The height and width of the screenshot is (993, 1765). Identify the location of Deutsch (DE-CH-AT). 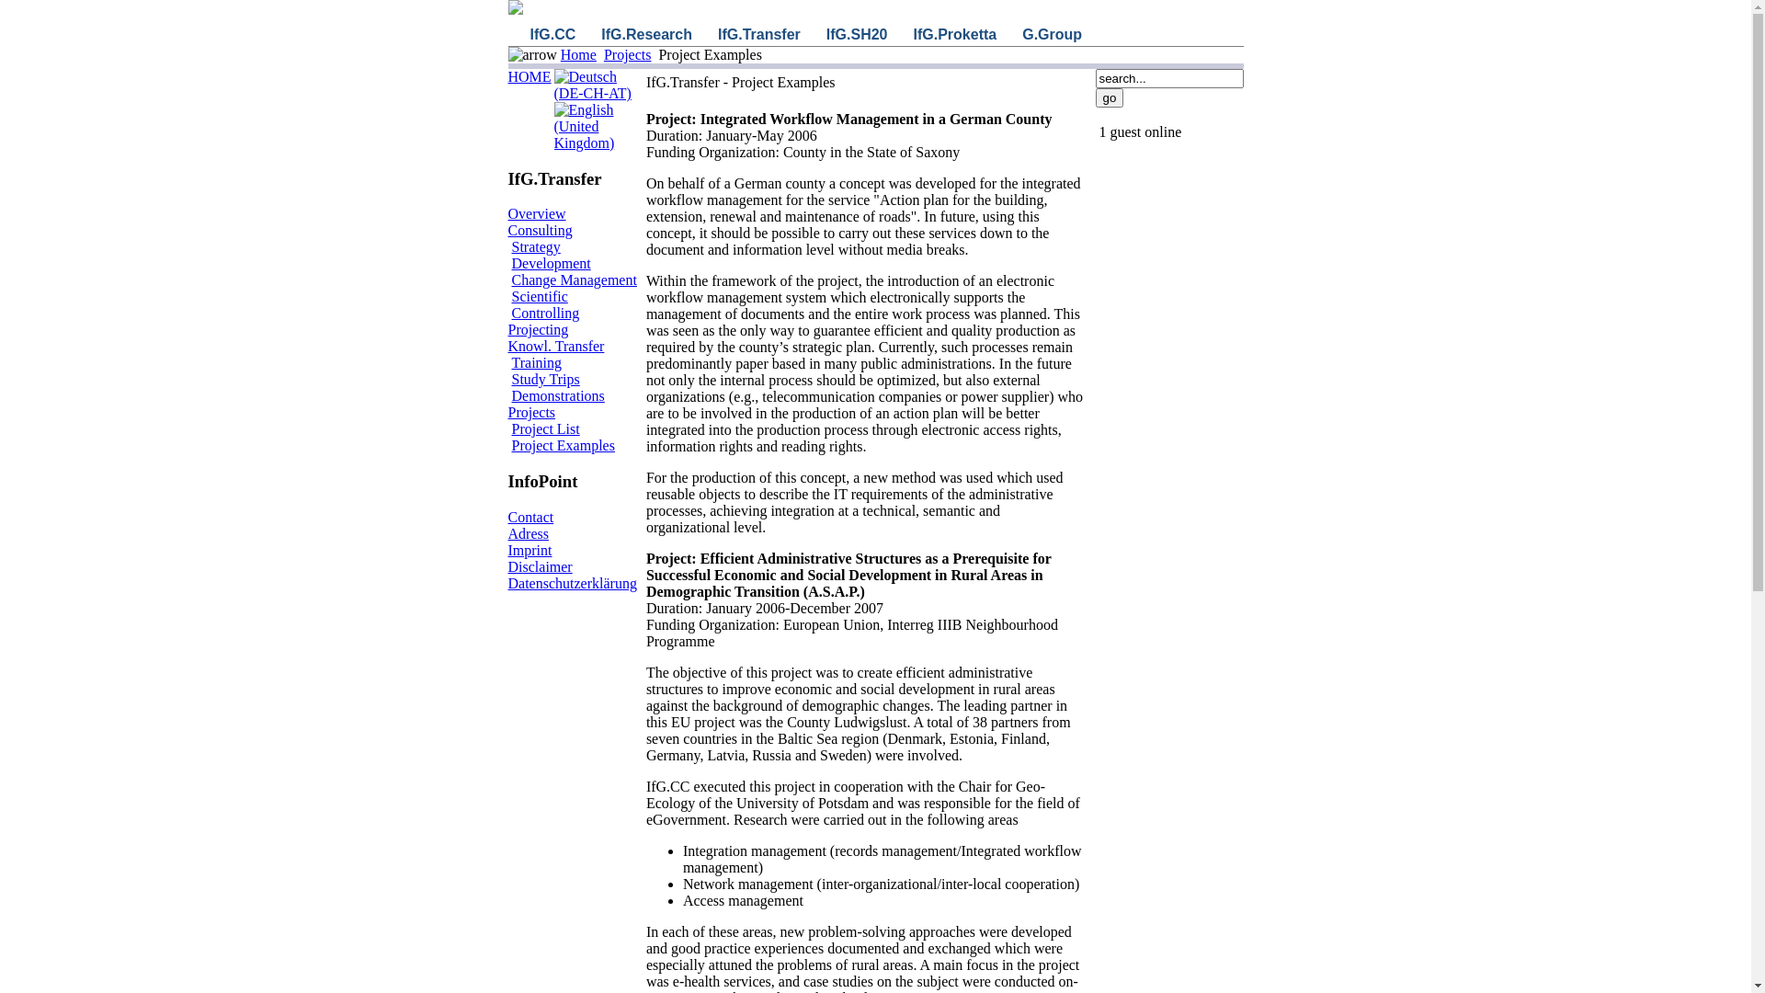
(595, 86).